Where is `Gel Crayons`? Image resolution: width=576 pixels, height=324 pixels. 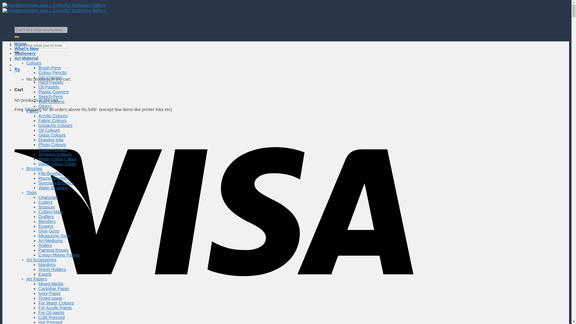 Gel Crayons is located at coordinates (50, 77).